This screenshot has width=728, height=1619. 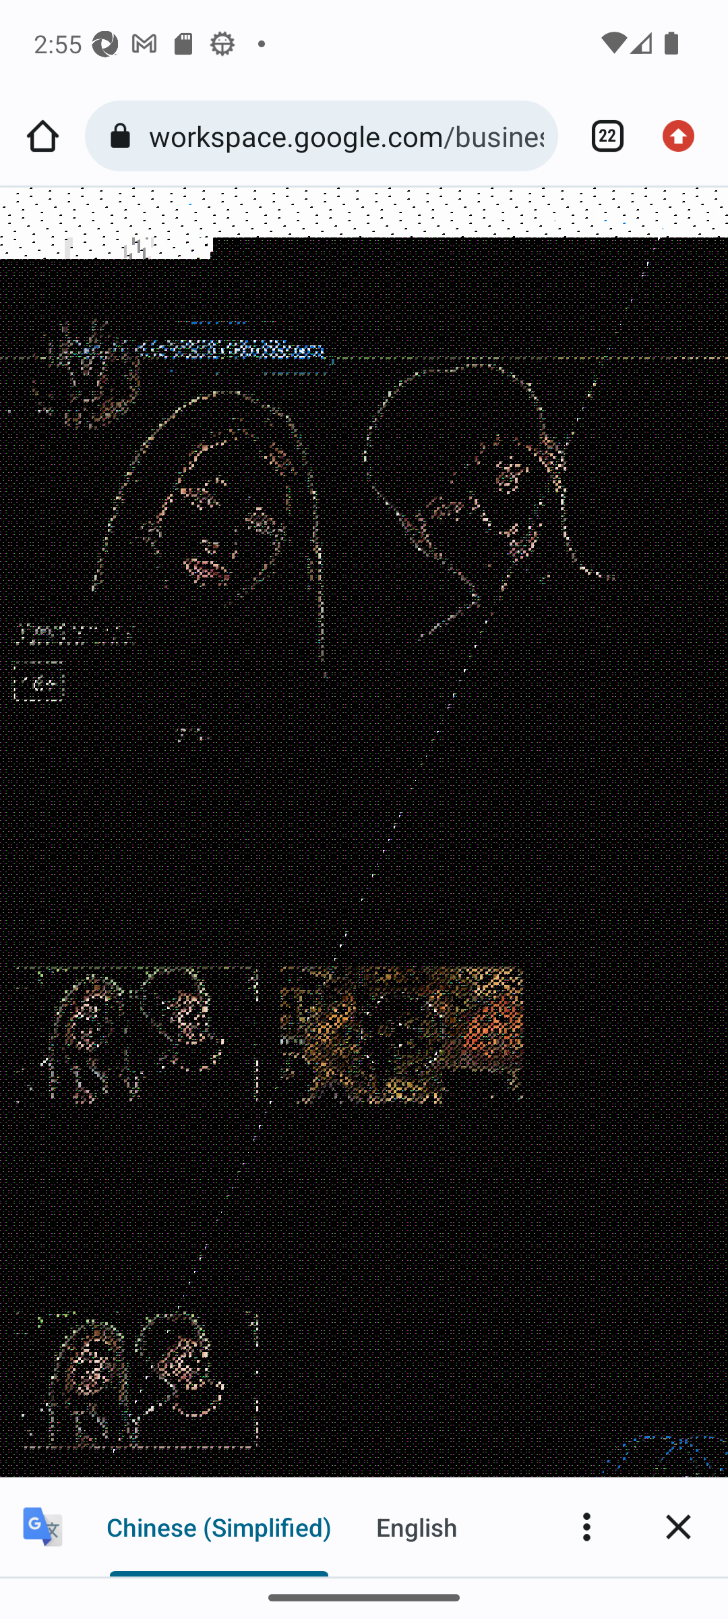 I want to click on Close, so click(x=678, y=1526).